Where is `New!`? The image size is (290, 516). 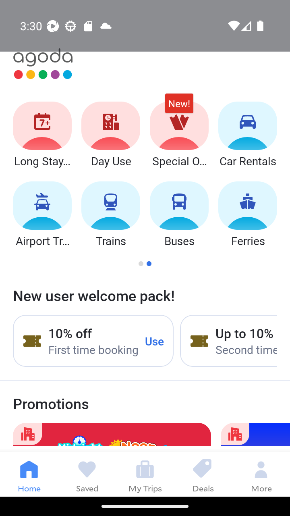 New! is located at coordinates (179, 107).